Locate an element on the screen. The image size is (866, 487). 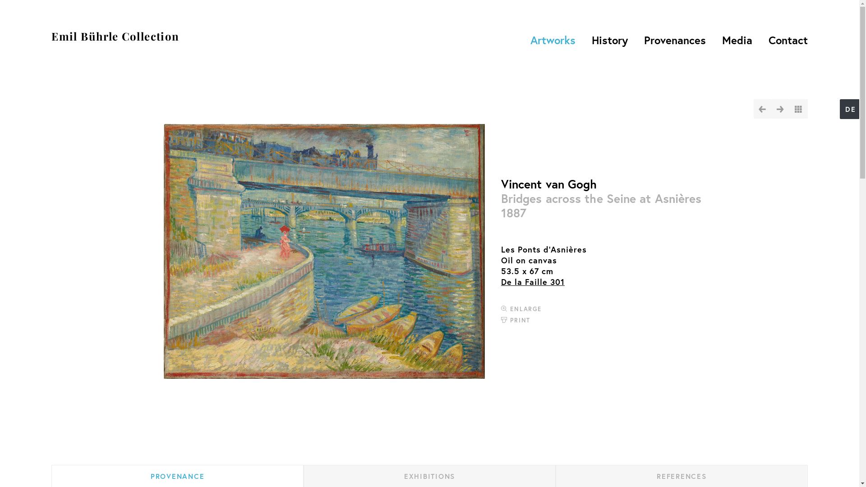
Artworks is located at coordinates (553, 40).